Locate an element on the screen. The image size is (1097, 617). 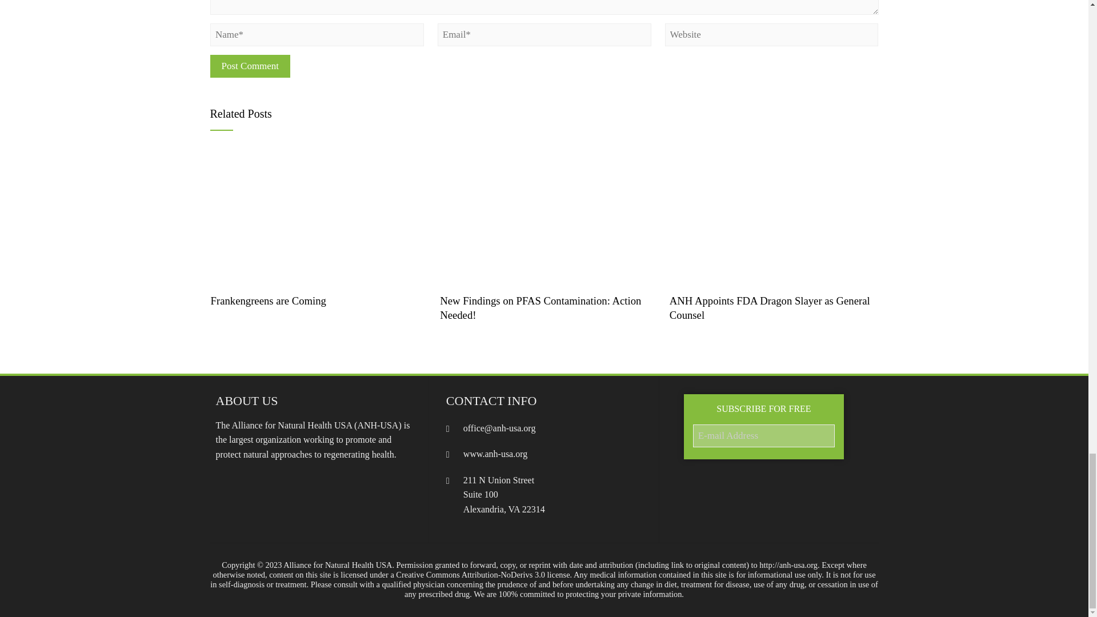
New Findings on PFAS Contamination: Action Needed! is located at coordinates (544, 215).